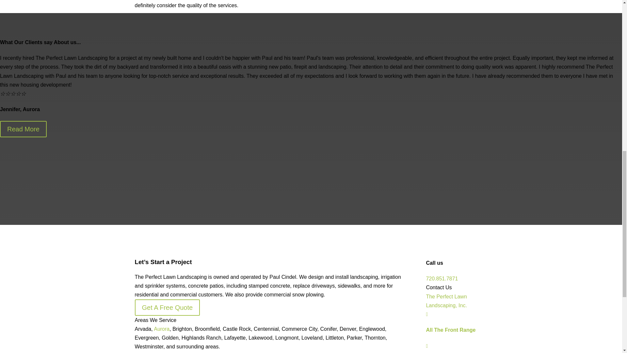  What do you see at coordinates (161, 329) in the screenshot?
I see `Aurora` at bounding box center [161, 329].